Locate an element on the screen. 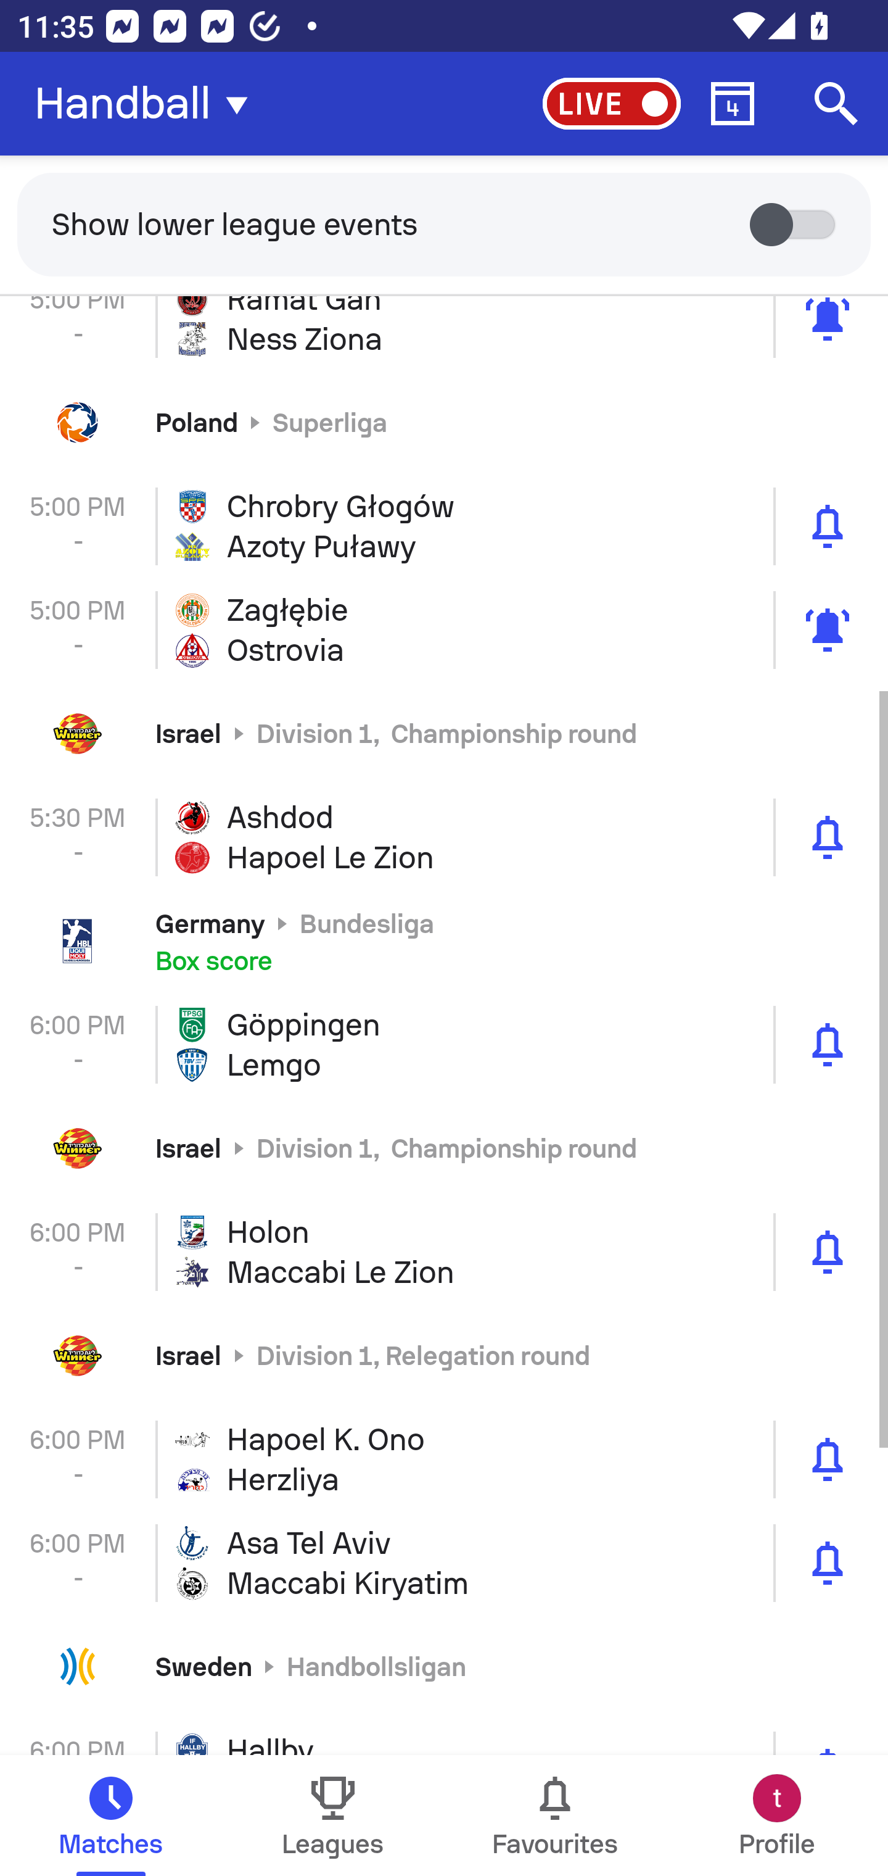  5:00 PM - Zagłębie Ostrovia is located at coordinates (444, 629).